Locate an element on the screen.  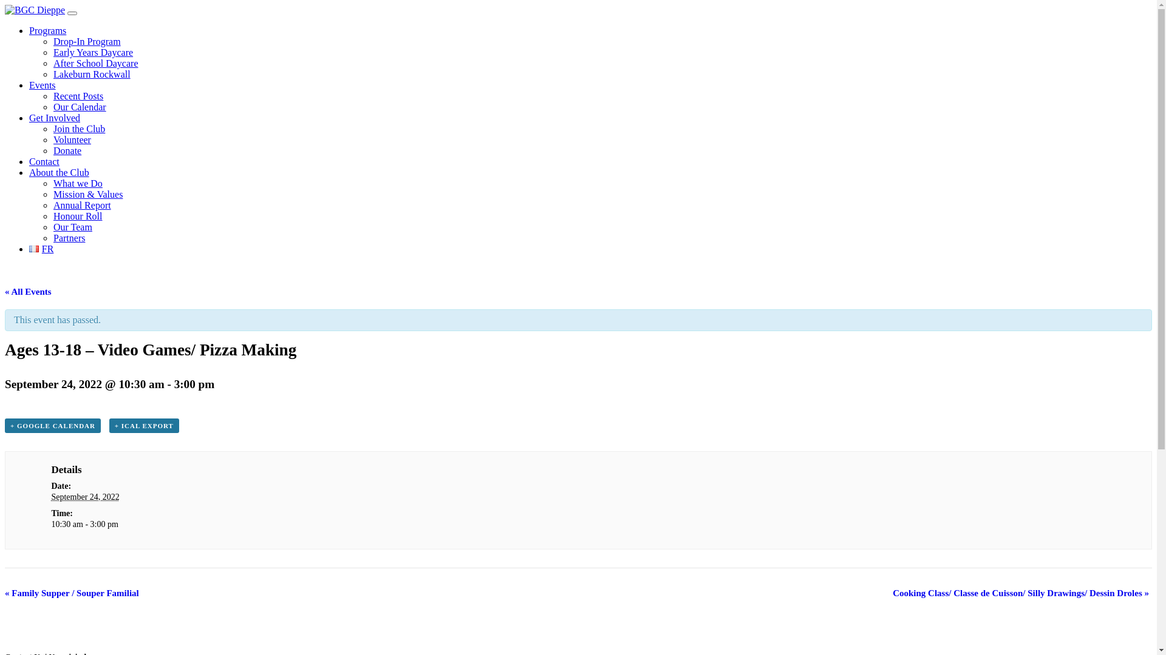
What we Do is located at coordinates (78, 183).